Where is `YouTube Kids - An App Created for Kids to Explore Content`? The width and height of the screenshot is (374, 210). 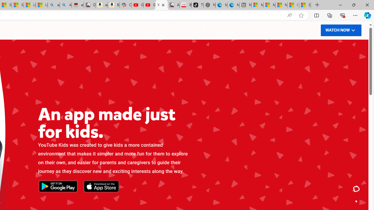 YouTube Kids - An App Created for Kids to Explore Content is located at coordinates (161, 5).